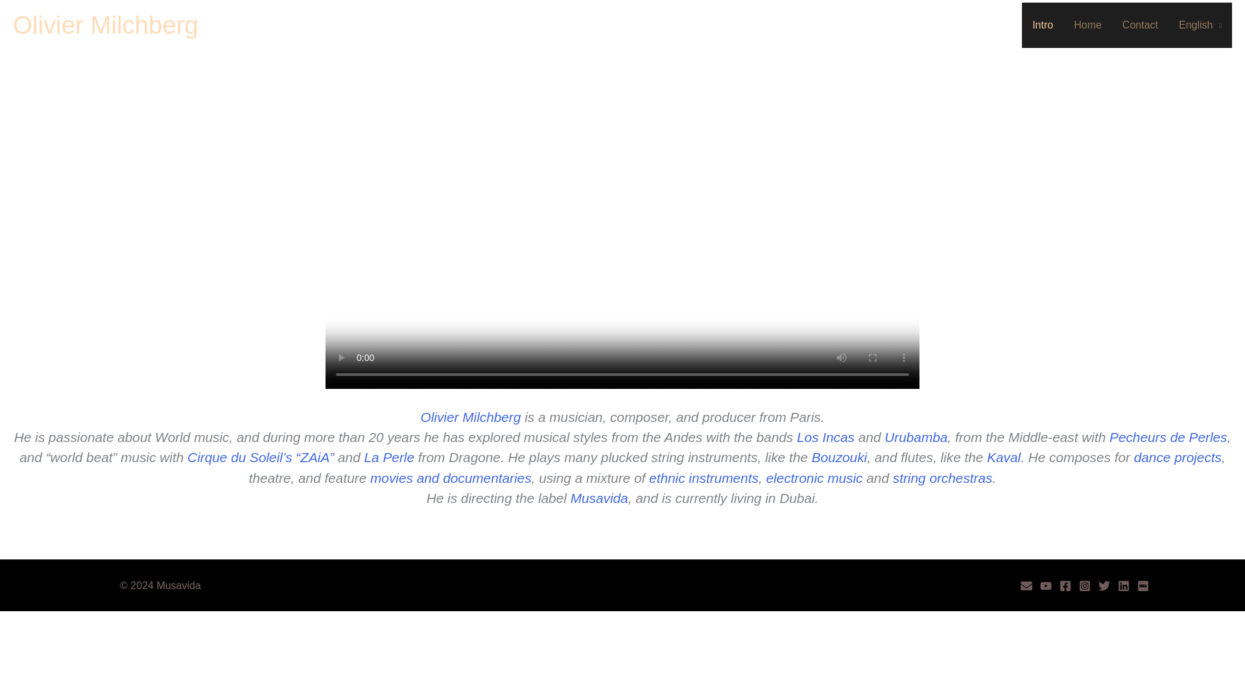 Image resolution: width=1245 pixels, height=700 pixels. Describe the element at coordinates (105, 25) in the screenshot. I see `Olivier Milchberg` at that location.